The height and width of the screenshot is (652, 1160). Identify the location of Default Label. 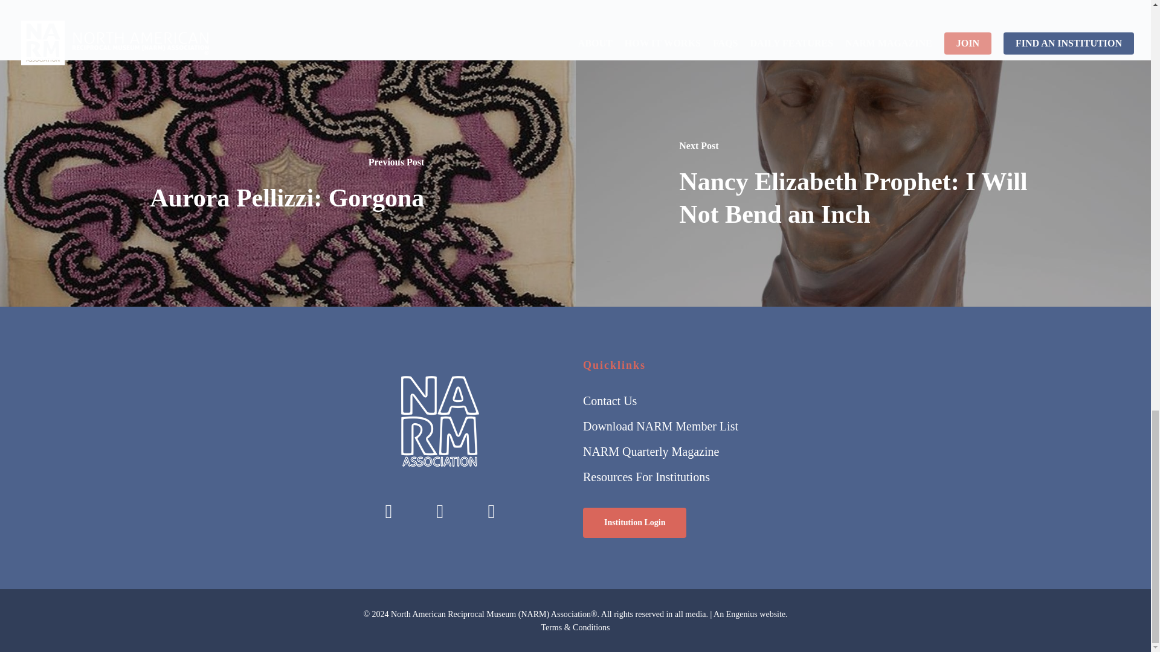
(491, 511).